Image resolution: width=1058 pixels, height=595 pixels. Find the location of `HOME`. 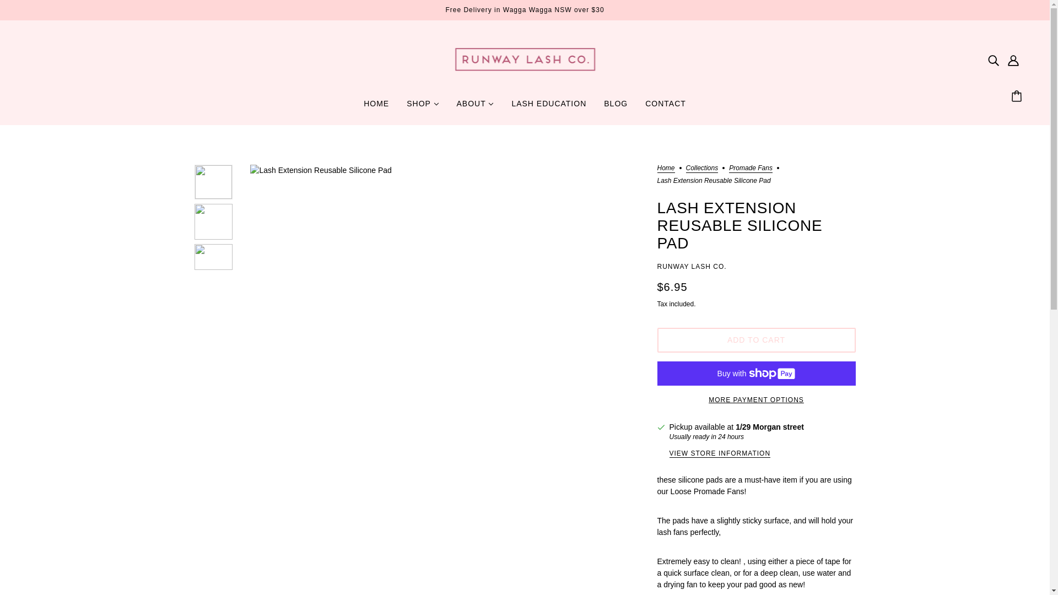

HOME is located at coordinates (376, 108).